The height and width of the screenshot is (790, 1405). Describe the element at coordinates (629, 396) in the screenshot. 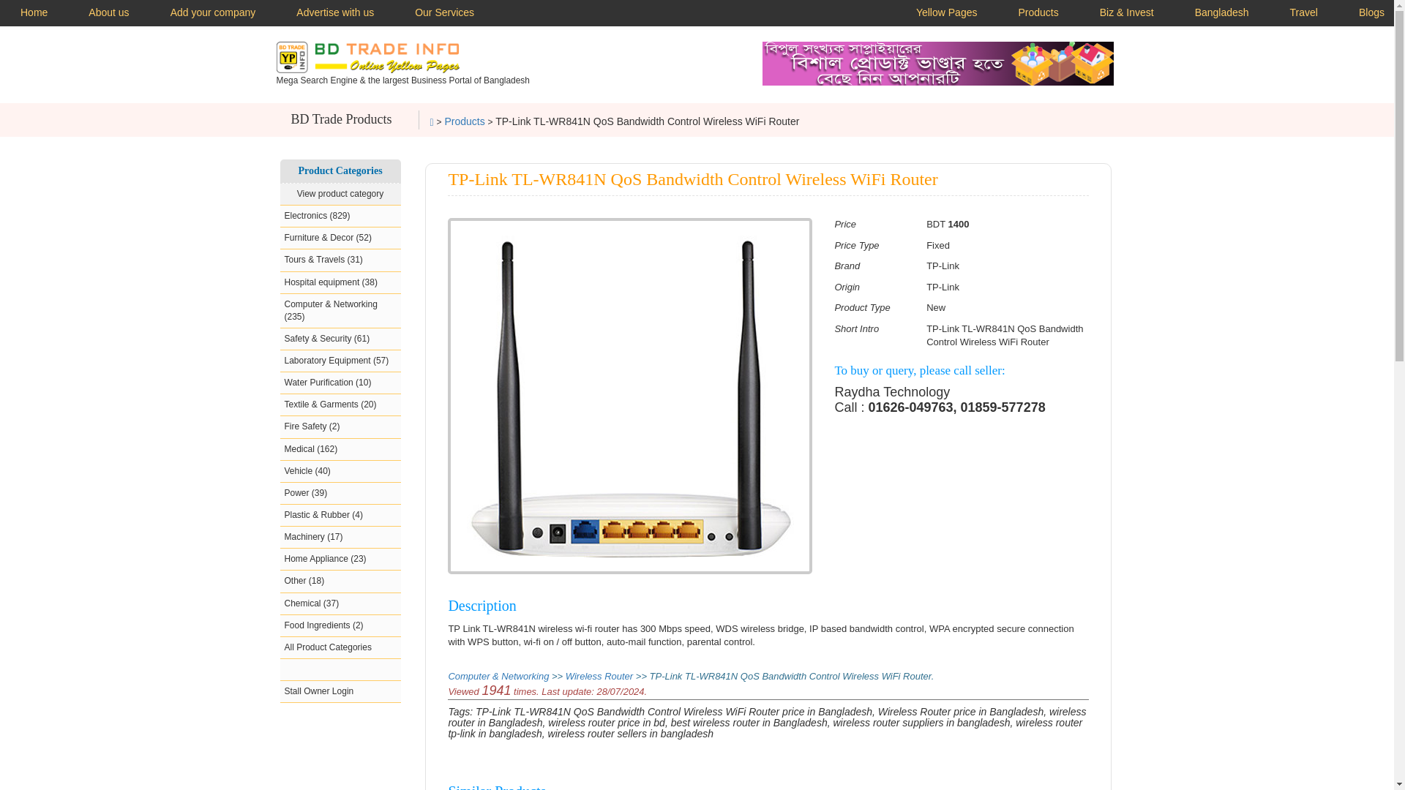

I see `TP-Link TL-WR841N QoS Bandwidth Control Wireless WiFi Router` at that location.